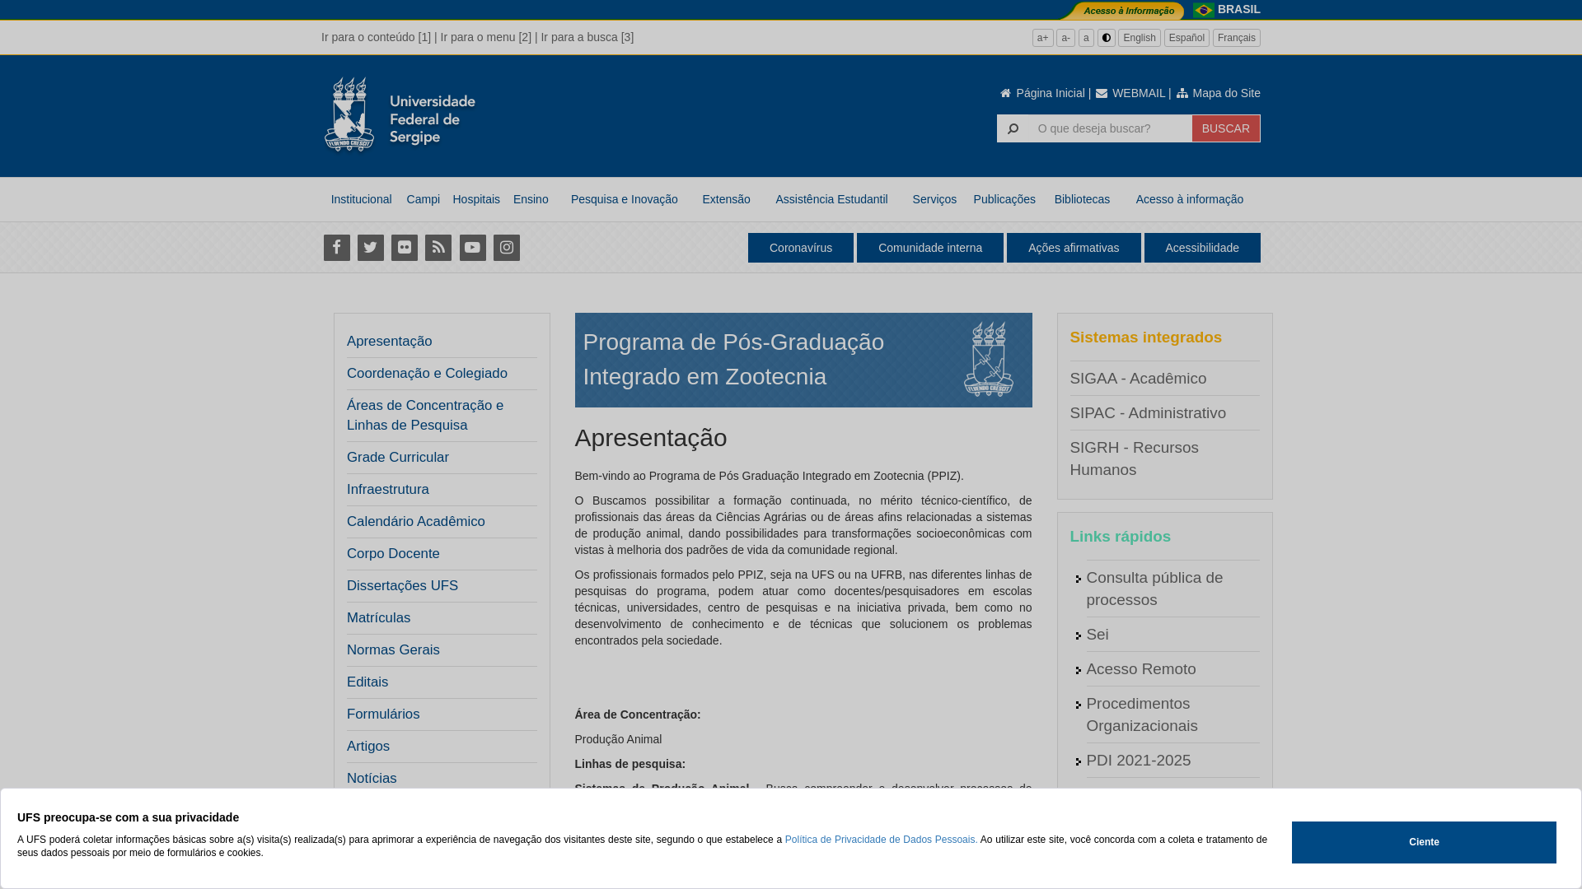  Describe the element at coordinates (1202, 248) in the screenshot. I see `Acessibilidade` at that location.